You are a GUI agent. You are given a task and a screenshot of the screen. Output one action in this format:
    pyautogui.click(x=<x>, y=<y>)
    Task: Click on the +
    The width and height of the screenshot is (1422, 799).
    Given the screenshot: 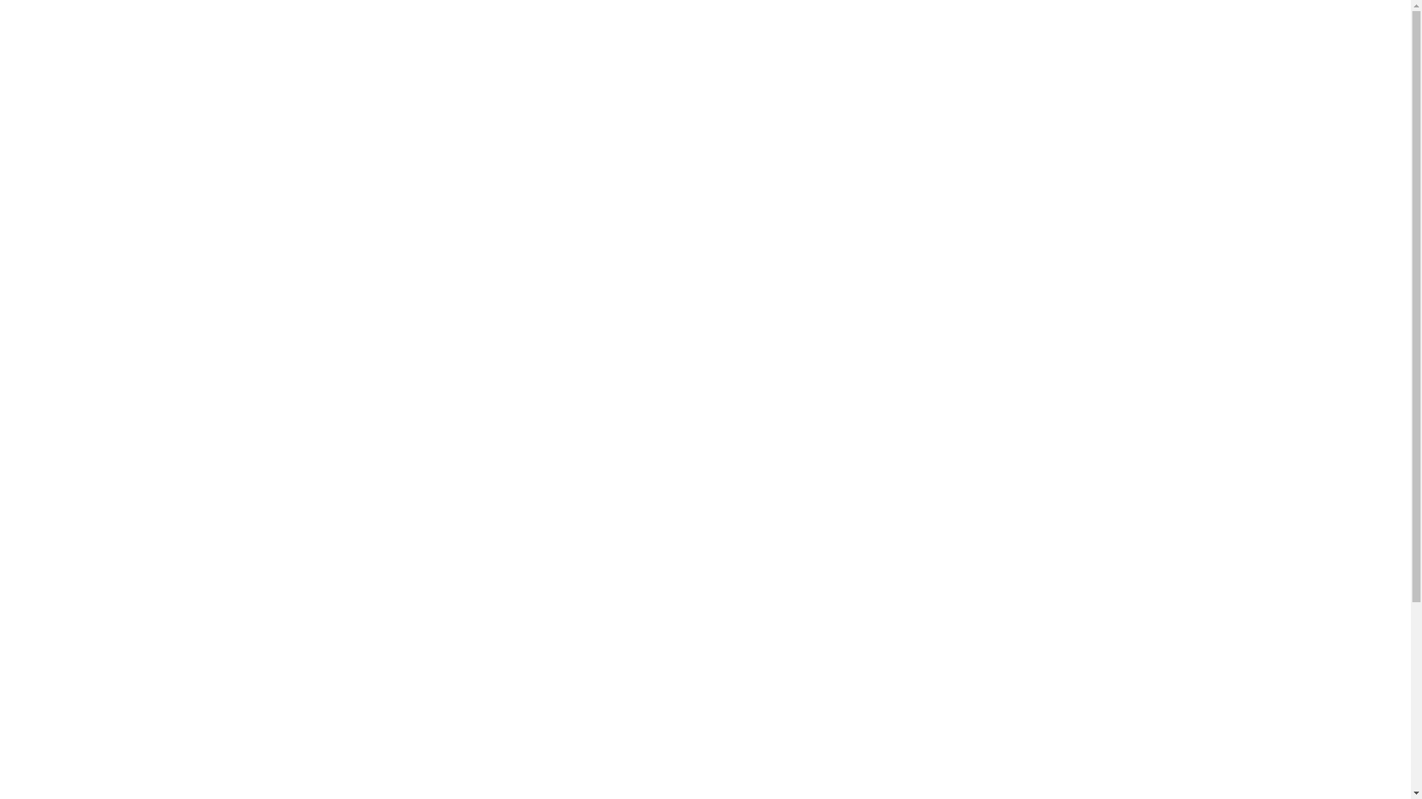 What is the action you would take?
    pyautogui.click(x=1109, y=74)
    